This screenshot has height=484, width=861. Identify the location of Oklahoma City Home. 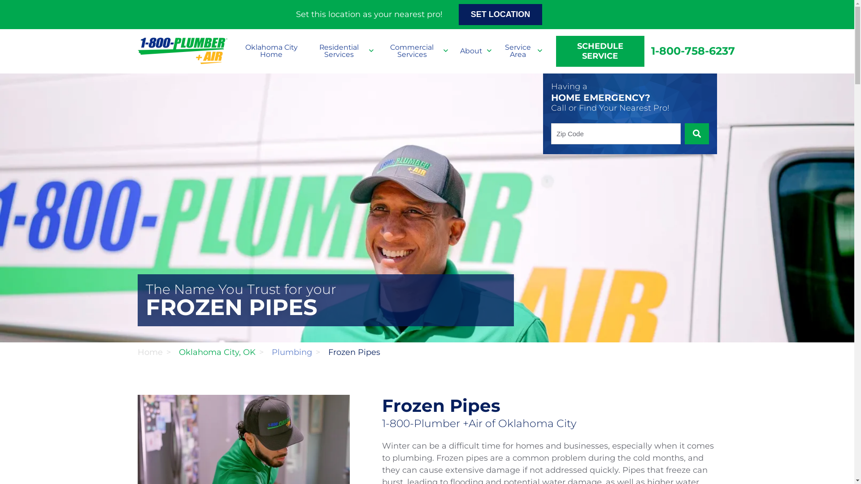
(272, 51).